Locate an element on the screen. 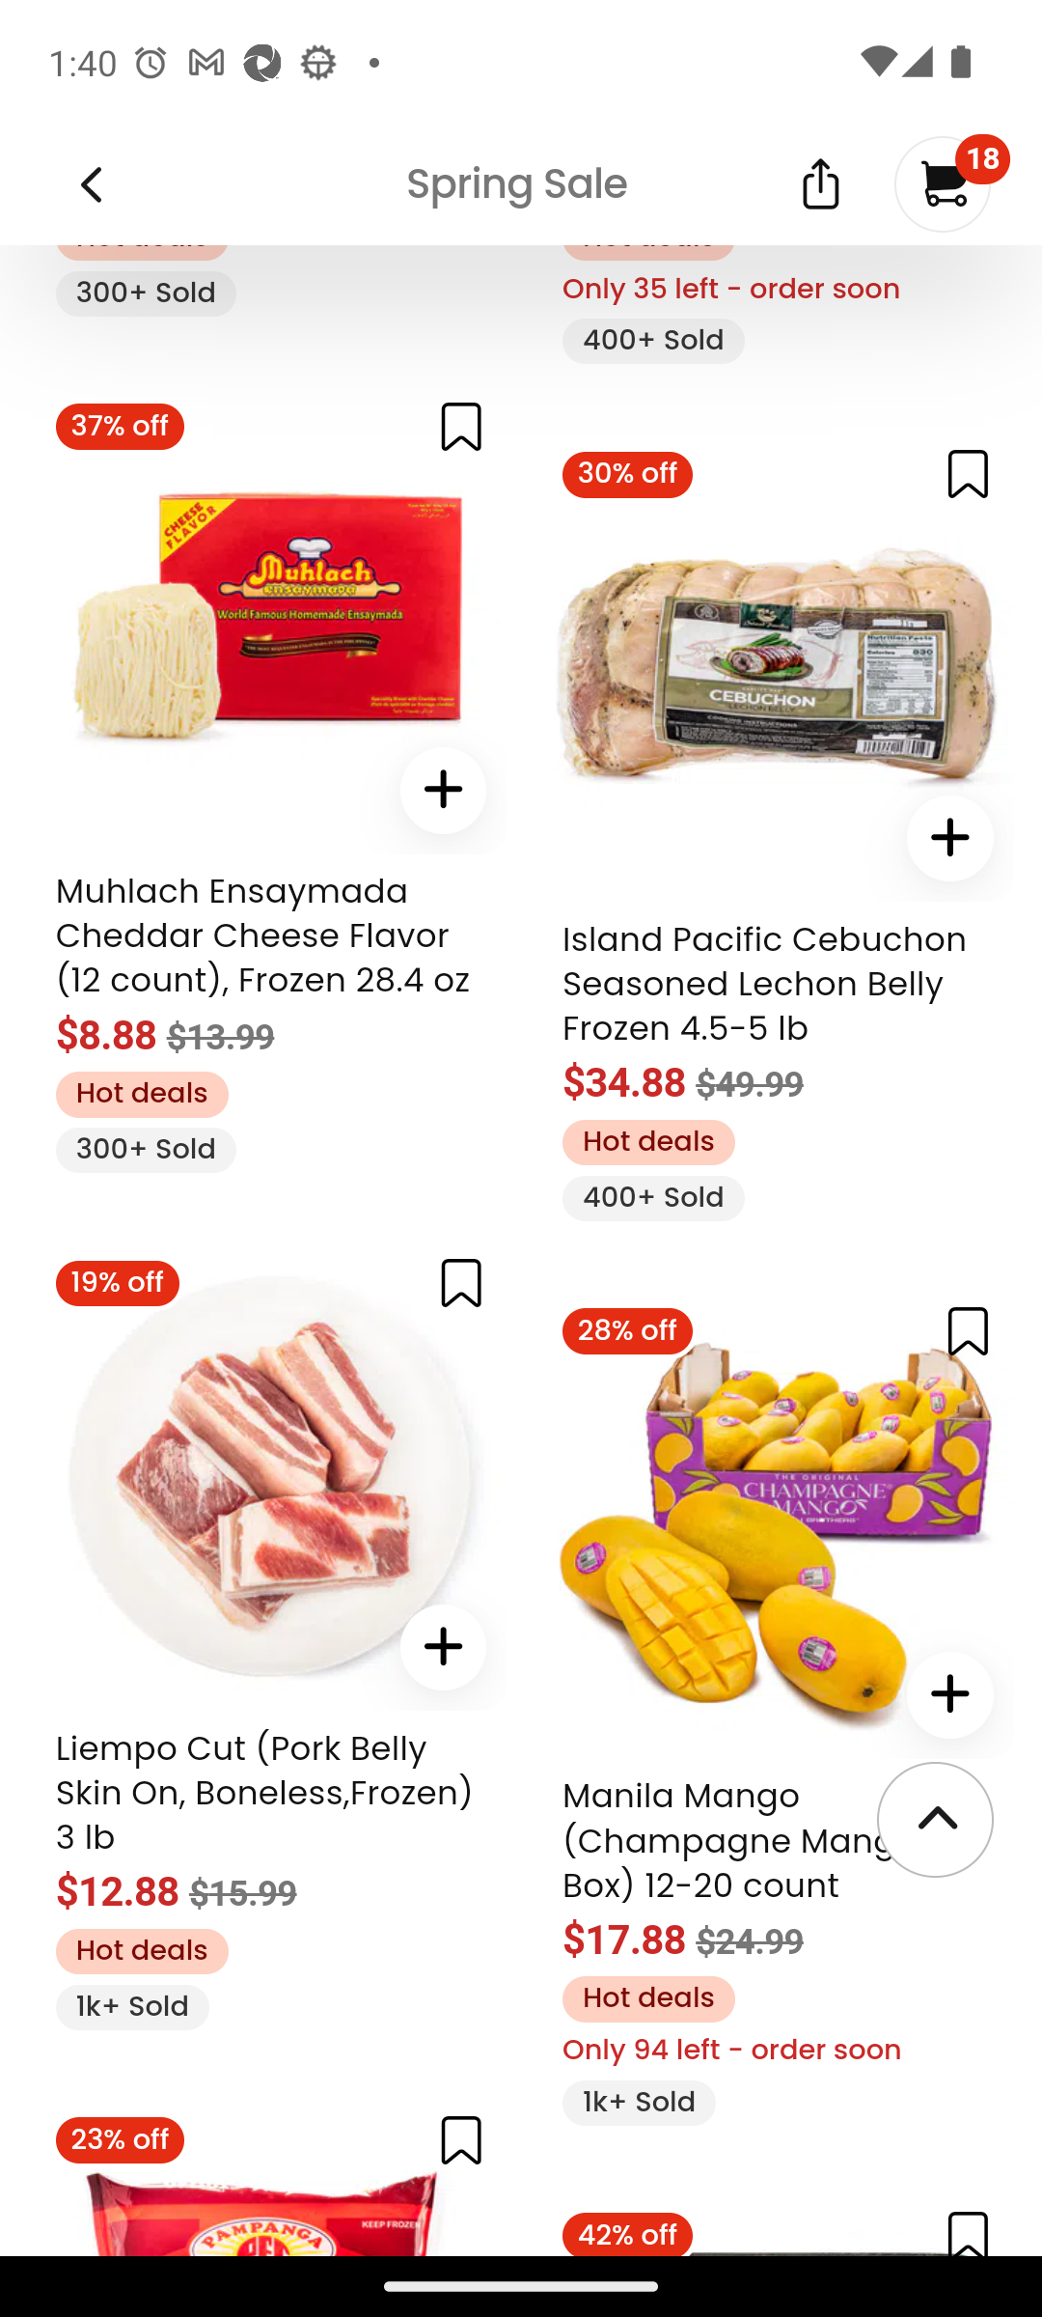   is located at coordinates (444, 790).